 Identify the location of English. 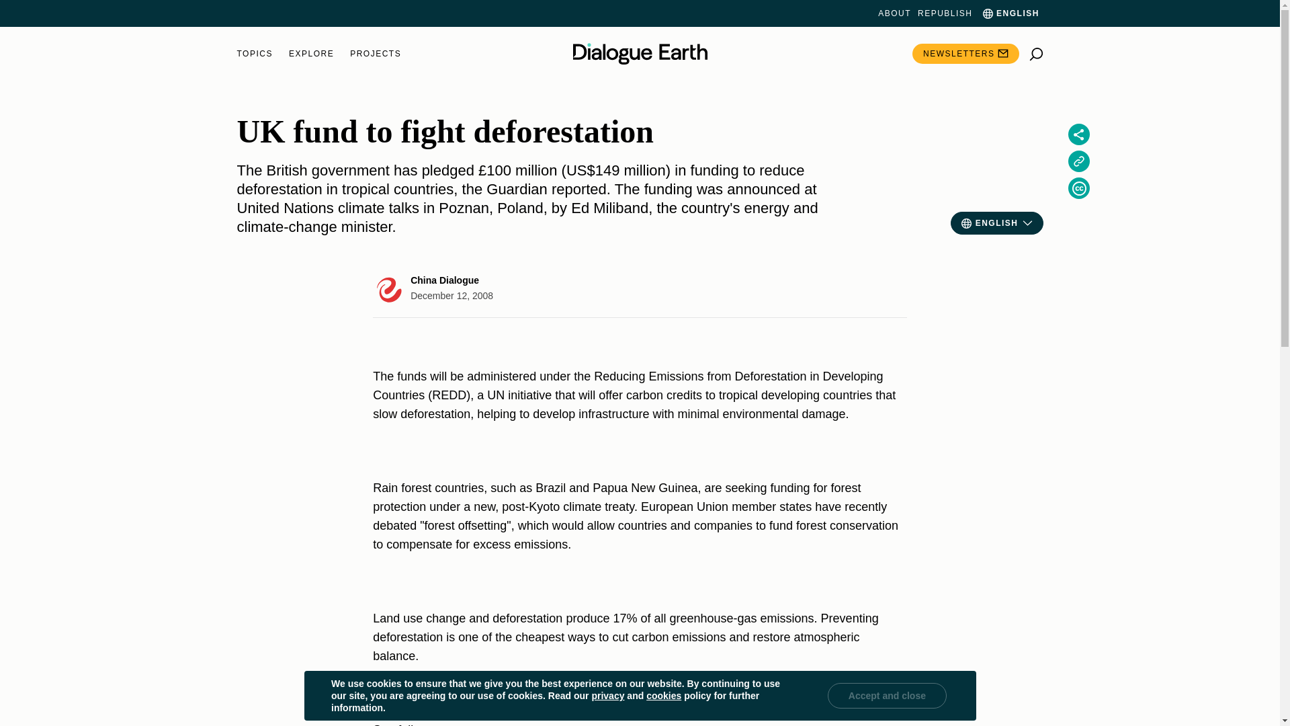
(1009, 13).